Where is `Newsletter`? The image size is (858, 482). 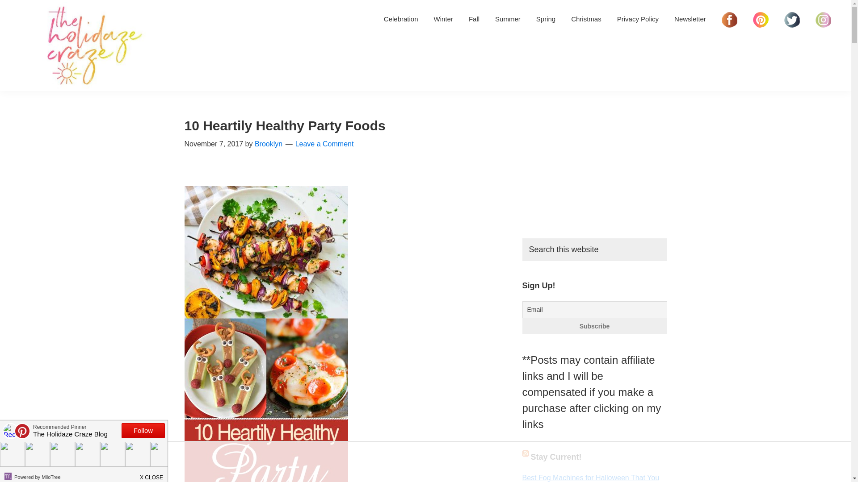 Newsletter is located at coordinates (690, 19).